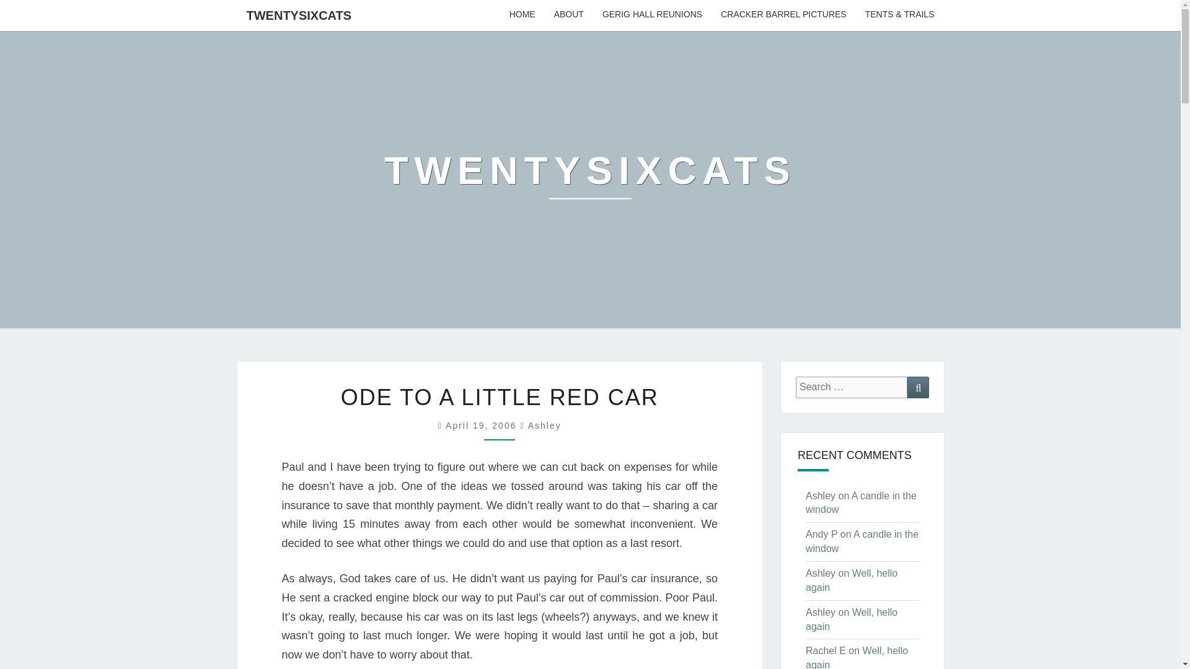 The height and width of the screenshot is (669, 1190). Describe the element at coordinates (545, 426) in the screenshot. I see `View all posts by Ashley` at that location.